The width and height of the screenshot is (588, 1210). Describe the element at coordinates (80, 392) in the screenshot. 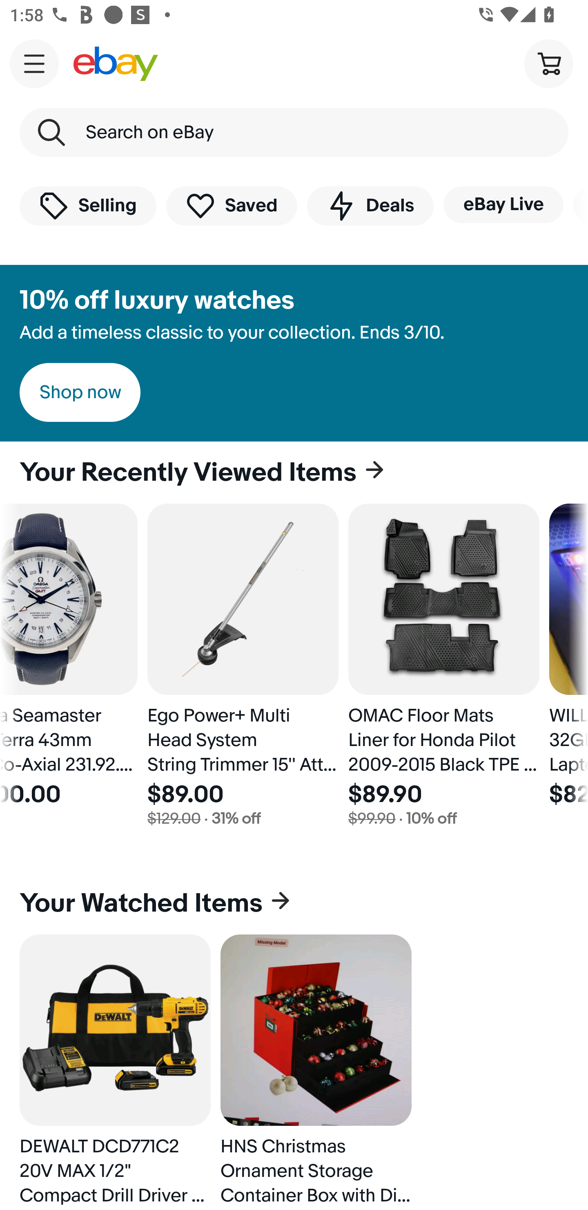

I see `Shop now` at that location.